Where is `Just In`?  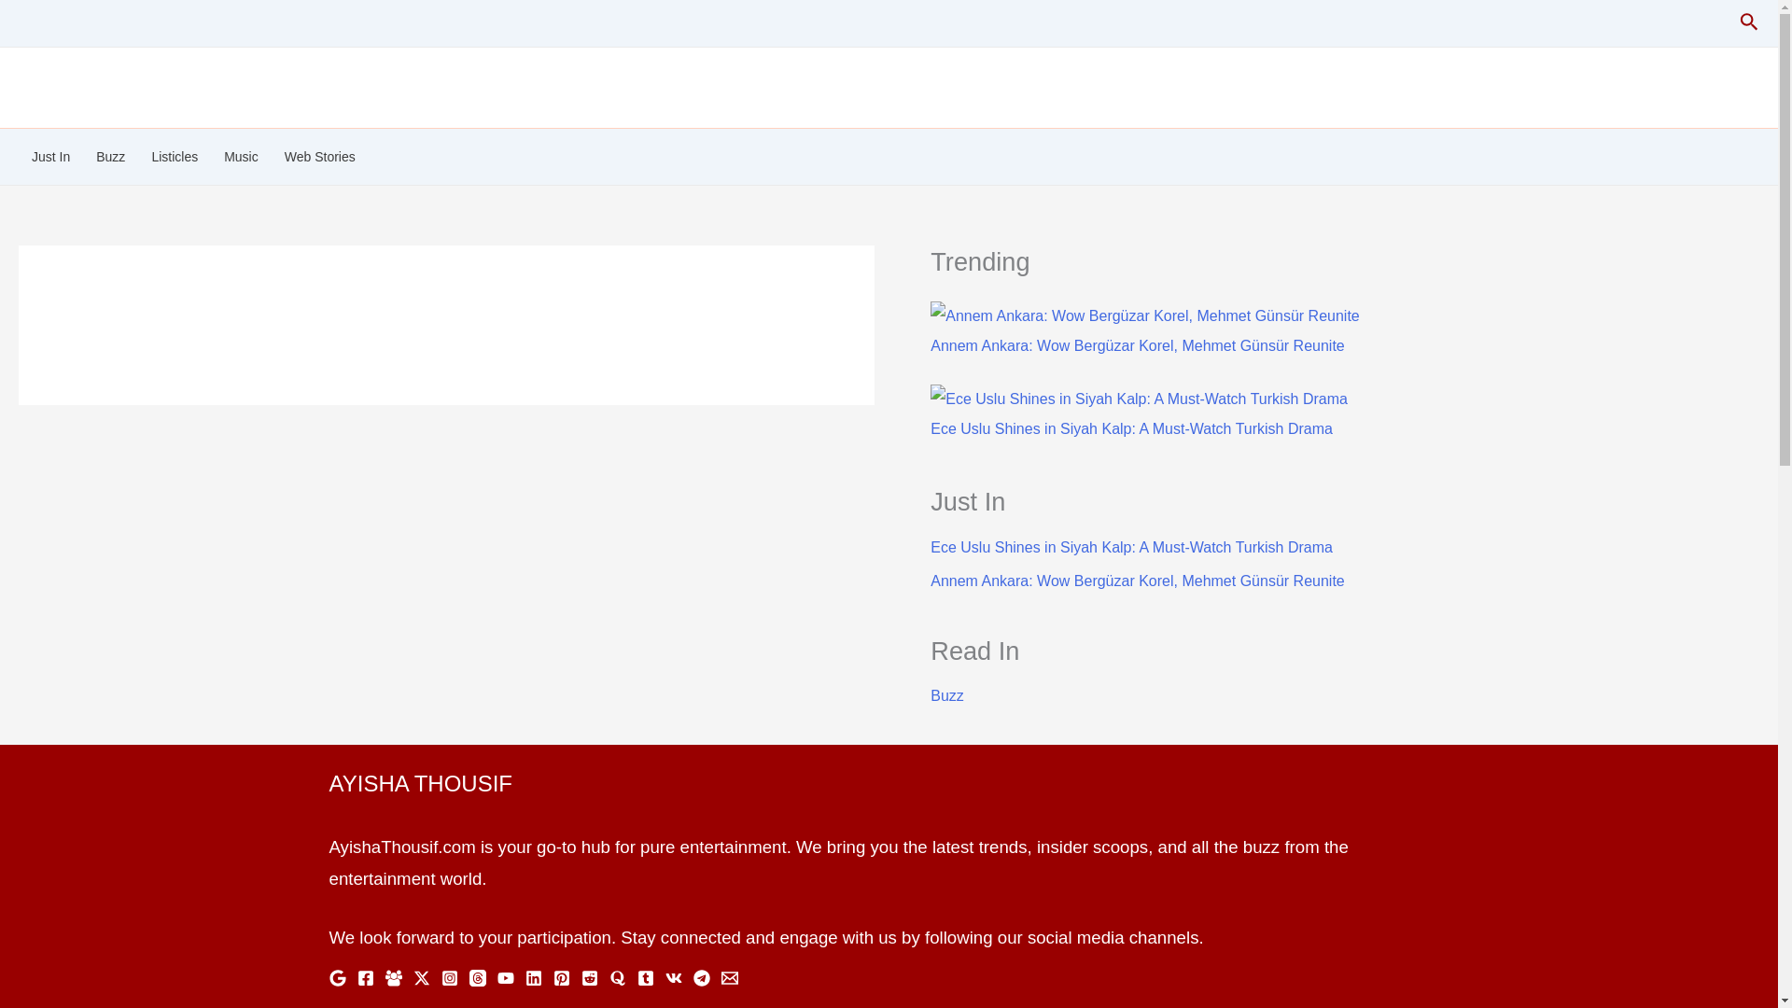 Just In is located at coordinates (50, 157).